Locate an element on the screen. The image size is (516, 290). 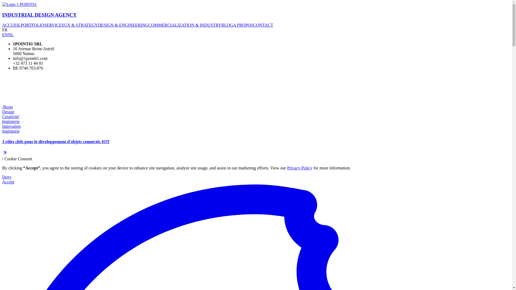
Accept is located at coordinates (256, 182).